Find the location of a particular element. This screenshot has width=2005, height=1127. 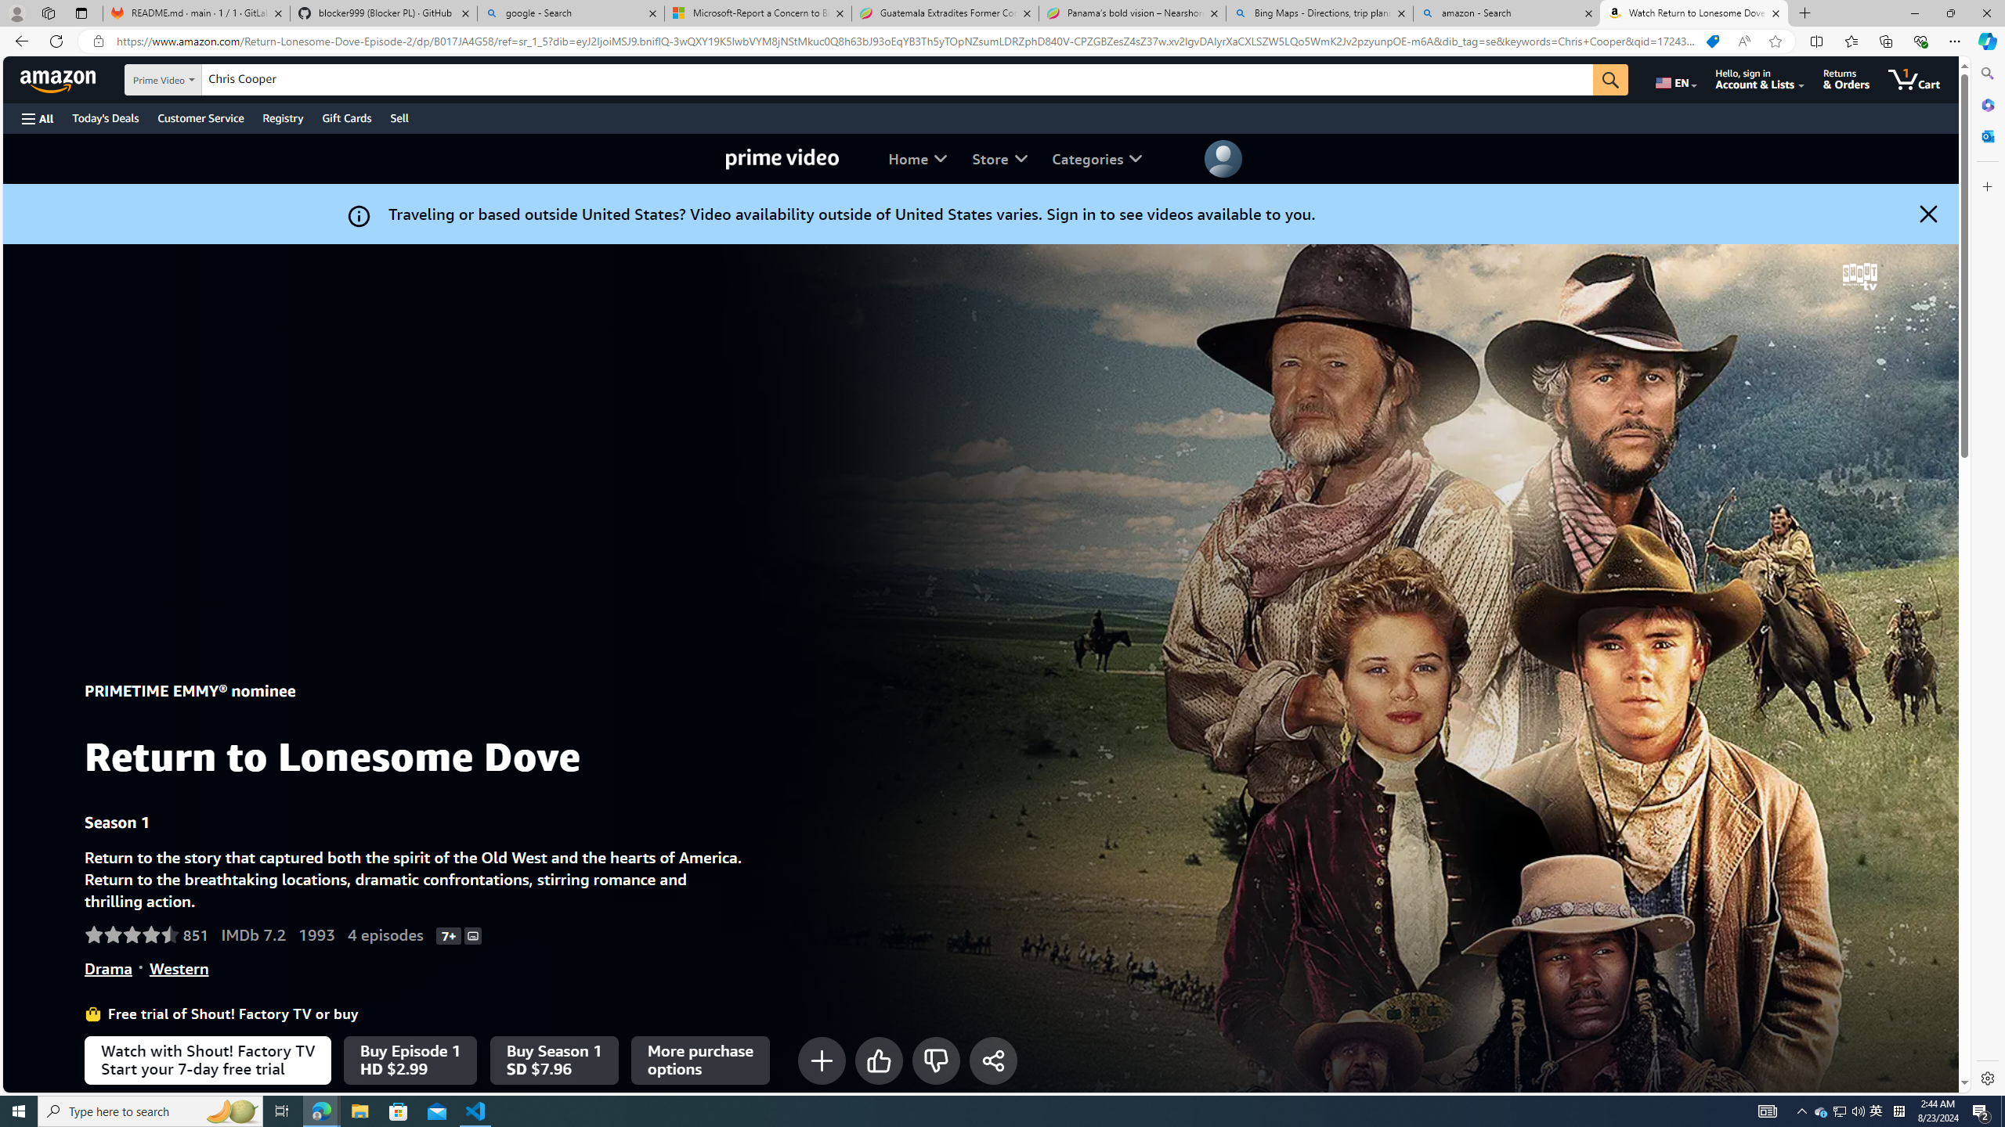

Watch with Shout! Factory TV Start your 7-day free trial is located at coordinates (208, 1060).